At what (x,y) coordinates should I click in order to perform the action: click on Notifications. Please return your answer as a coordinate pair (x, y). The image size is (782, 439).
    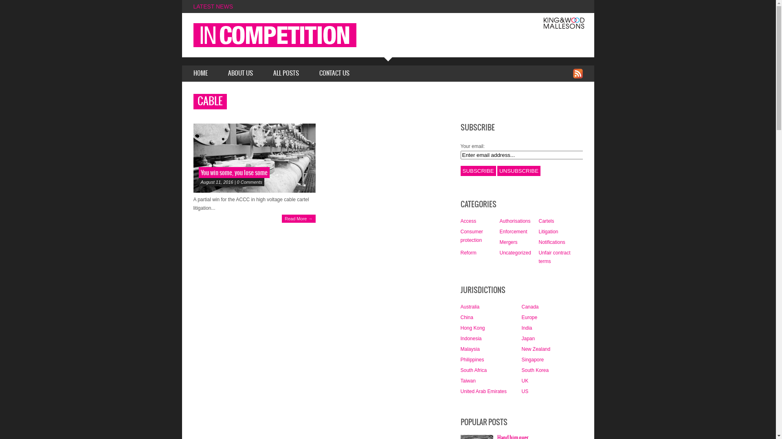
    Looking at the image, I should click on (551, 242).